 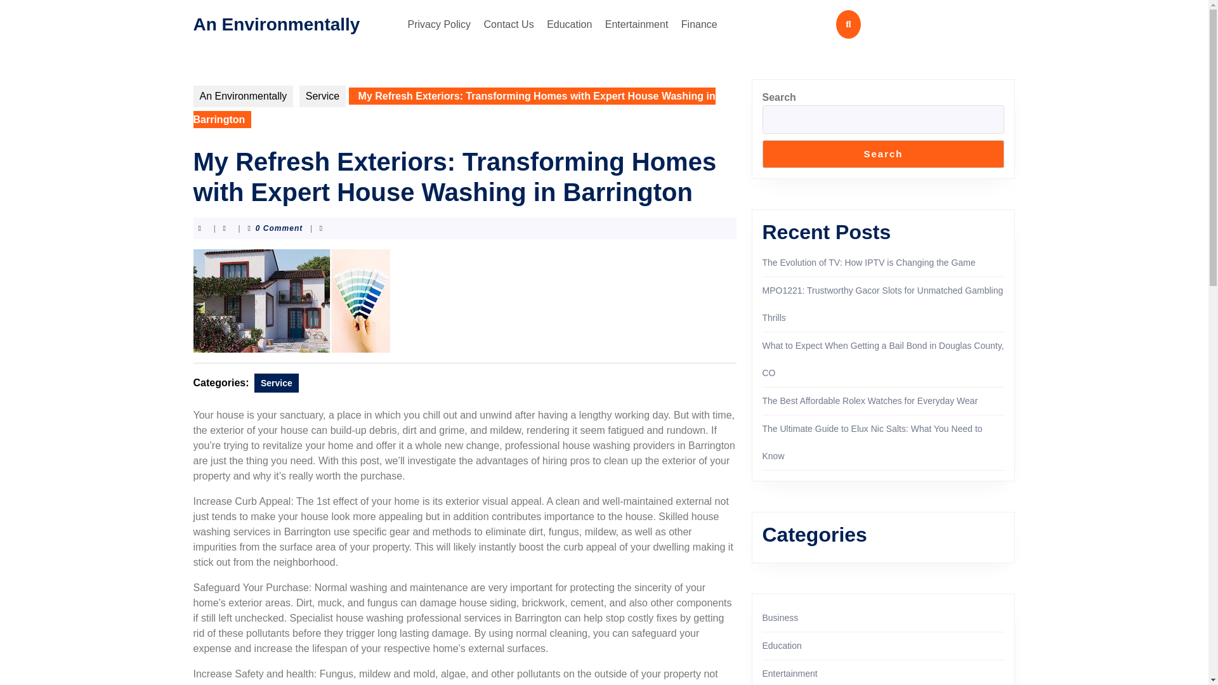 I want to click on Entertainment, so click(x=637, y=24).